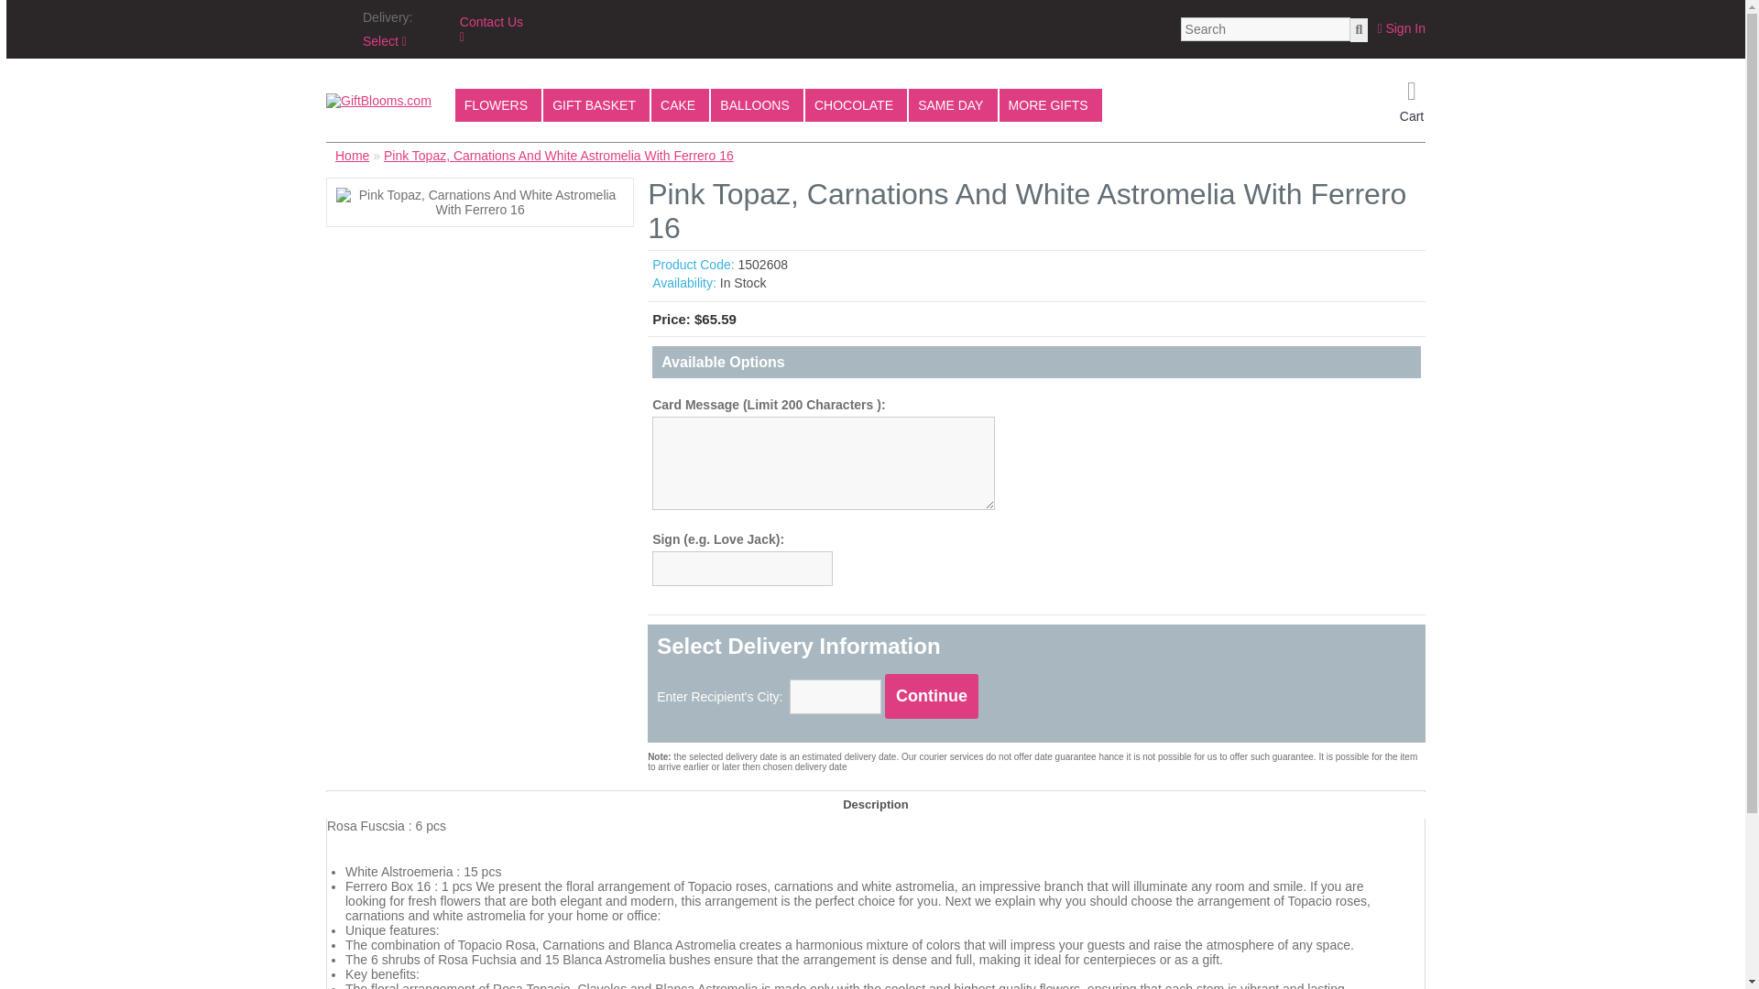 This screenshot has width=1759, height=989. Describe the element at coordinates (384, 40) in the screenshot. I see `Select` at that location.